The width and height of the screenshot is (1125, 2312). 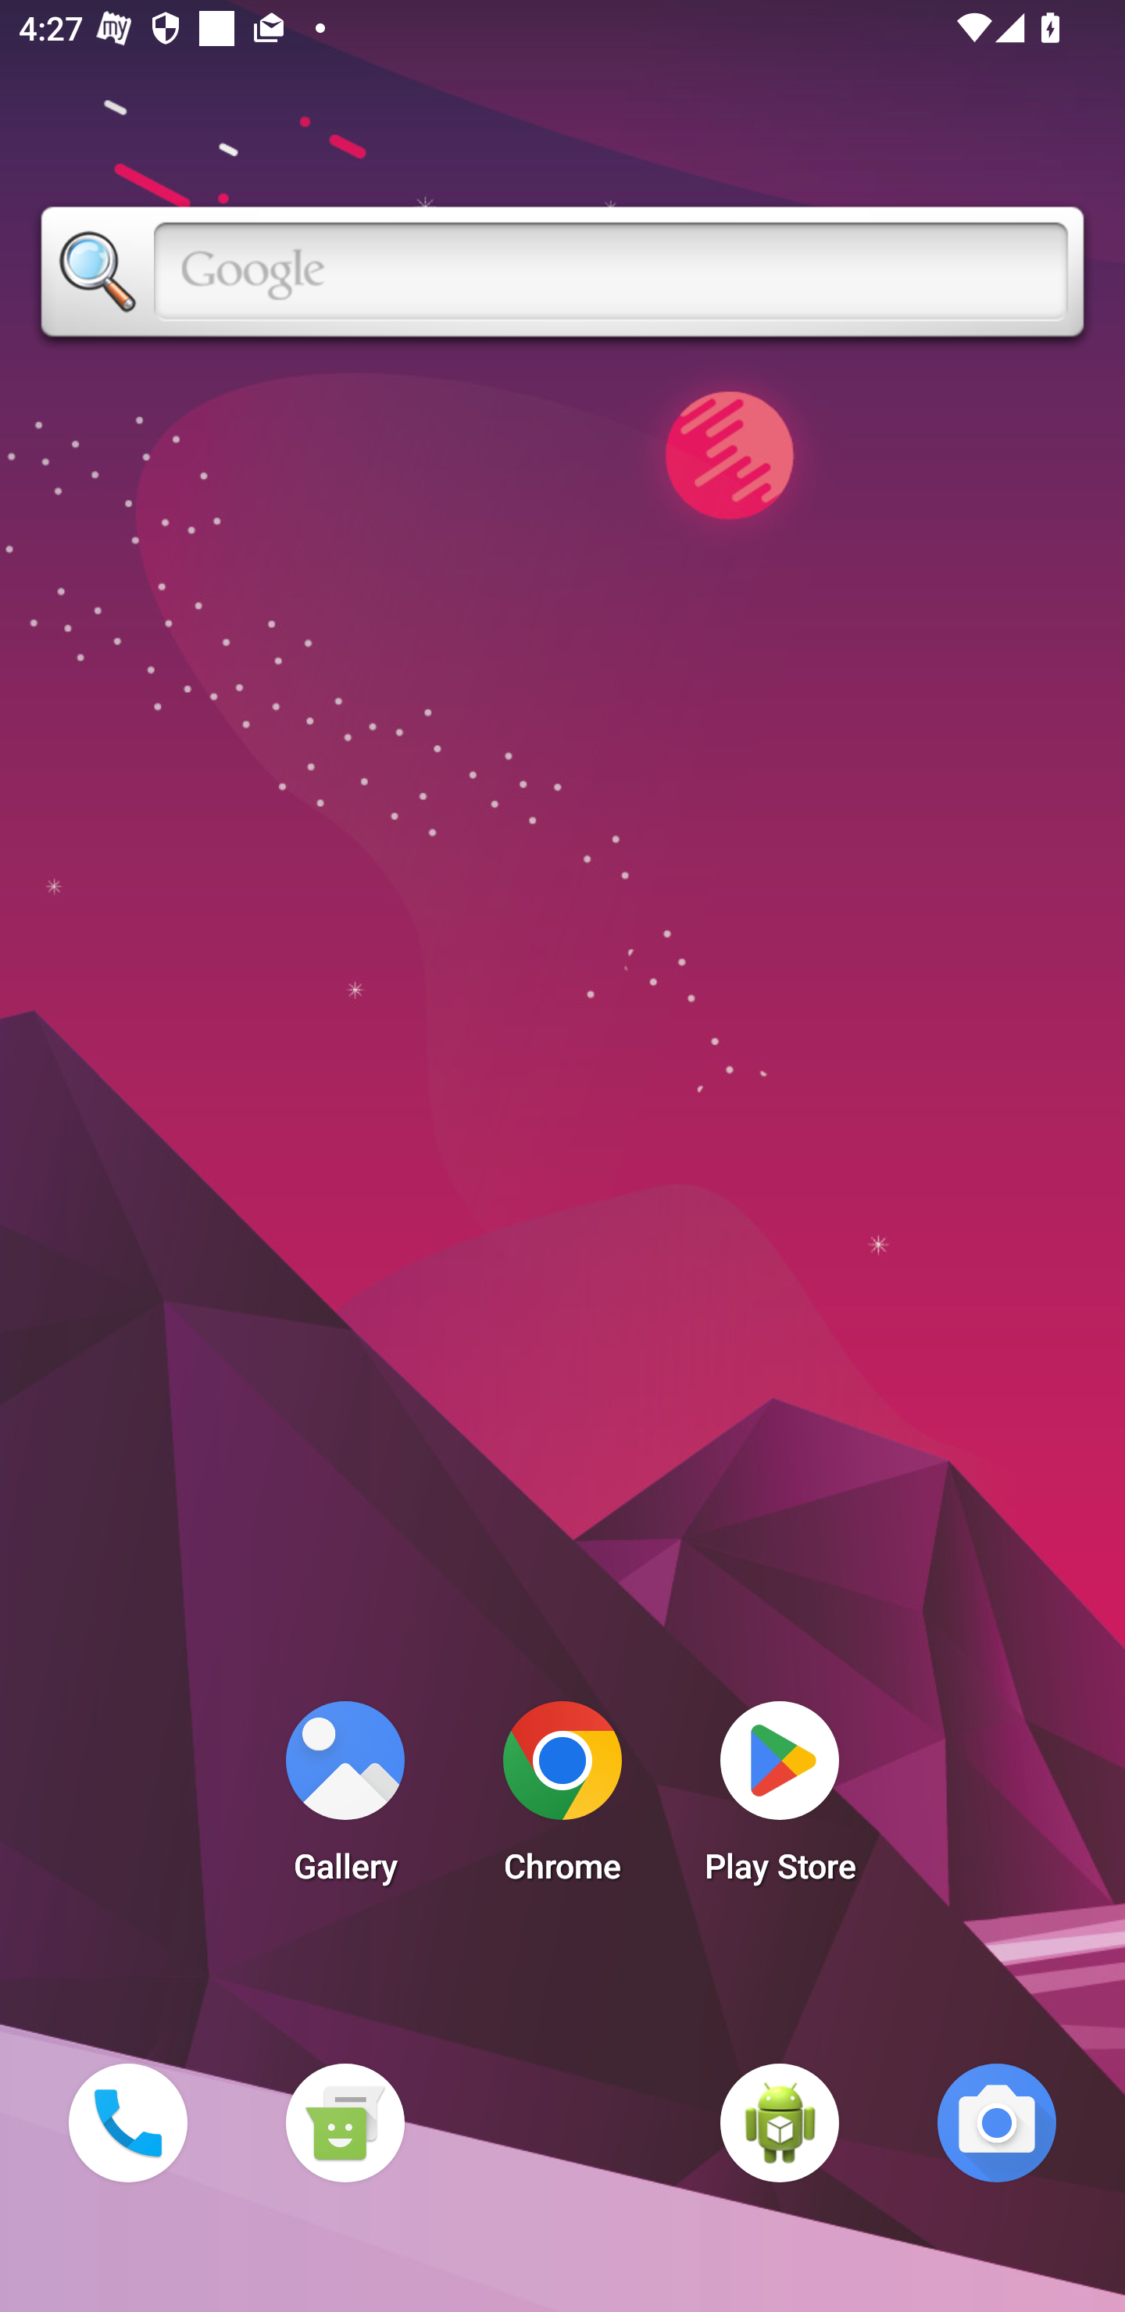 What do you see at coordinates (562, 1800) in the screenshot?
I see `Chrome` at bounding box center [562, 1800].